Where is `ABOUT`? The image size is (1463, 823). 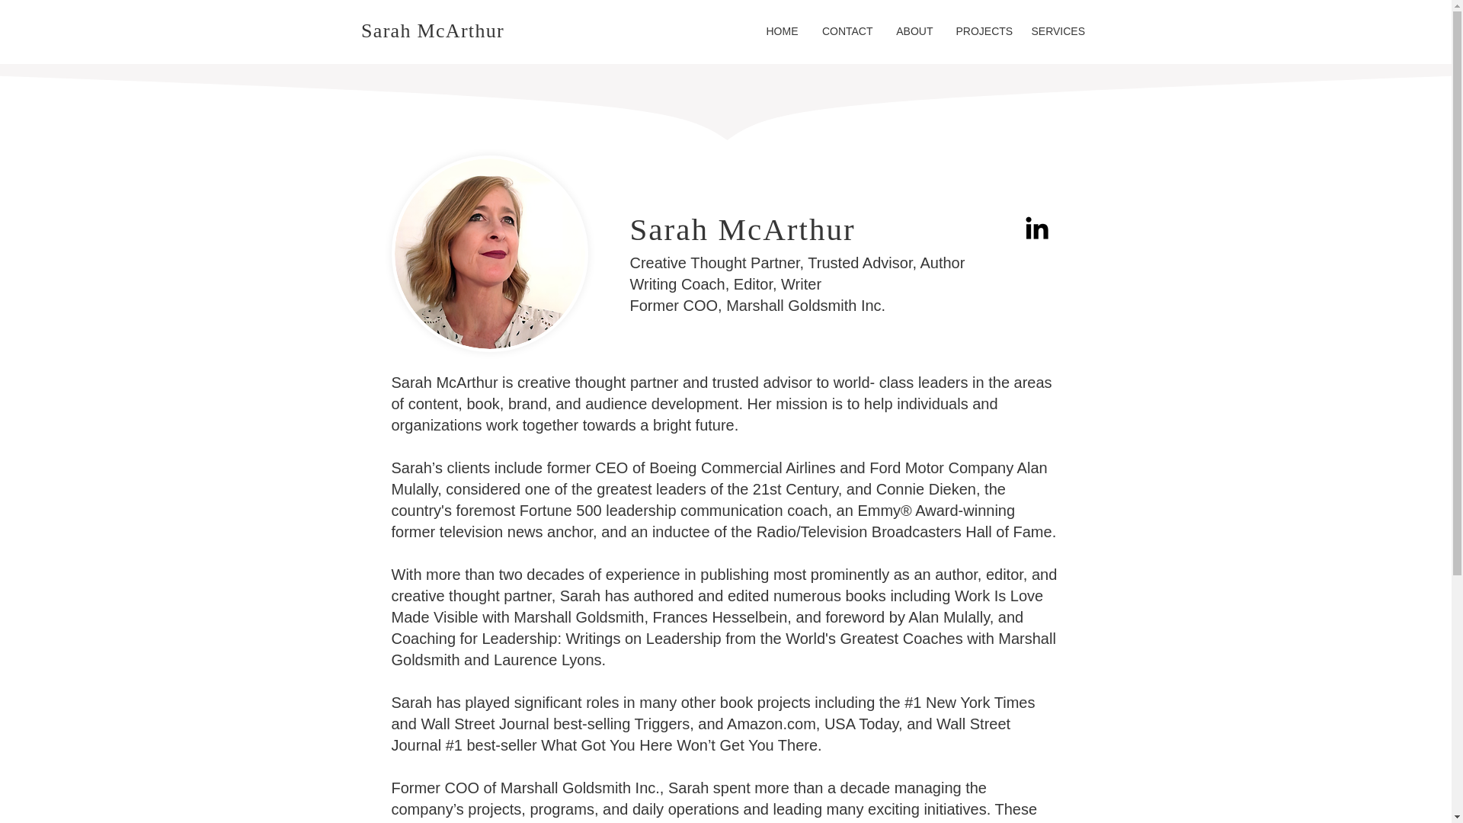
ABOUT is located at coordinates (913, 30).